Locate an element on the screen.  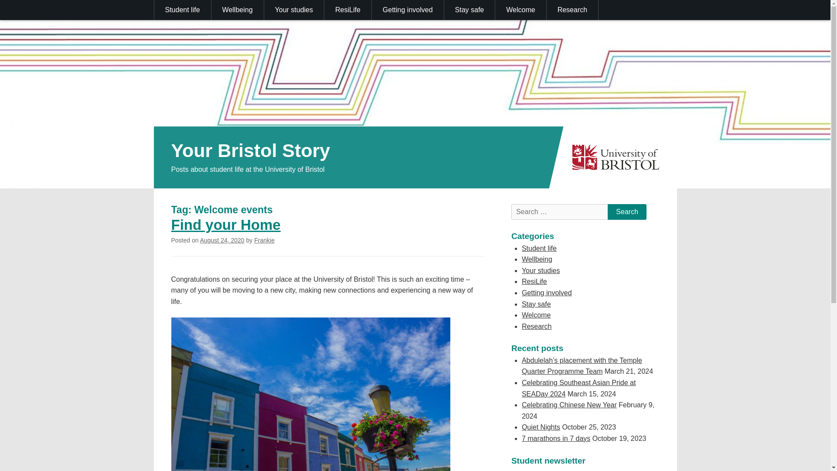
7 marathons in 7 days is located at coordinates (555, 438).